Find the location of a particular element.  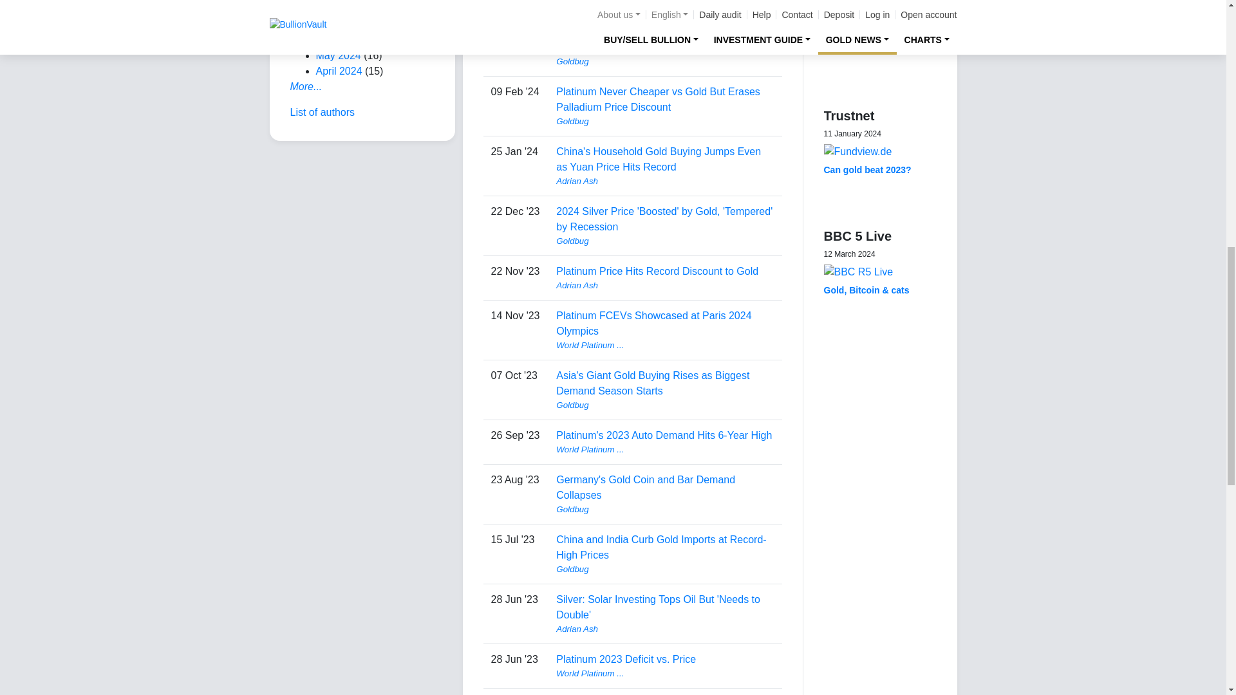

View user profile. is located at coordinates (664, 62).